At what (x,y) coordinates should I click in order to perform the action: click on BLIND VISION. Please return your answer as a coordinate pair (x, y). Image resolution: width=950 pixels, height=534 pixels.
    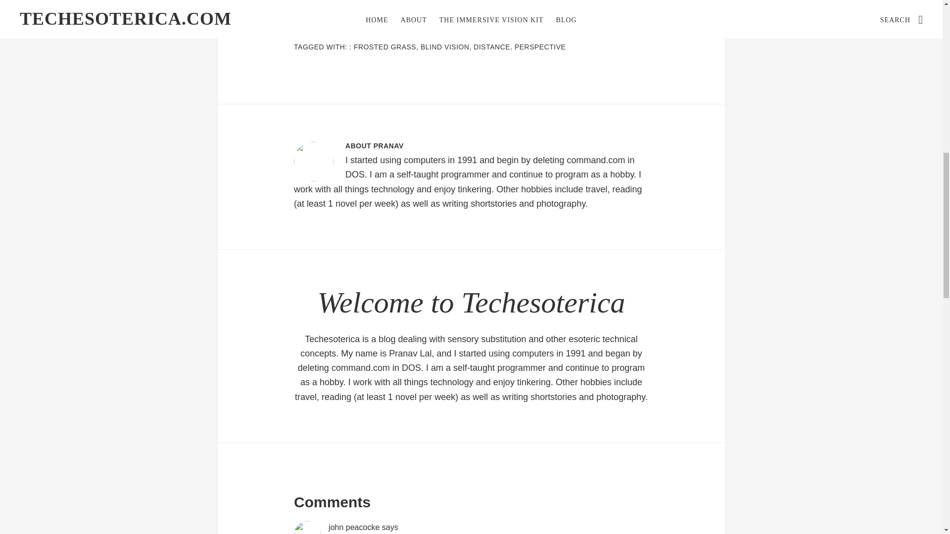
    Looking at the image, I should click on (445, 46).